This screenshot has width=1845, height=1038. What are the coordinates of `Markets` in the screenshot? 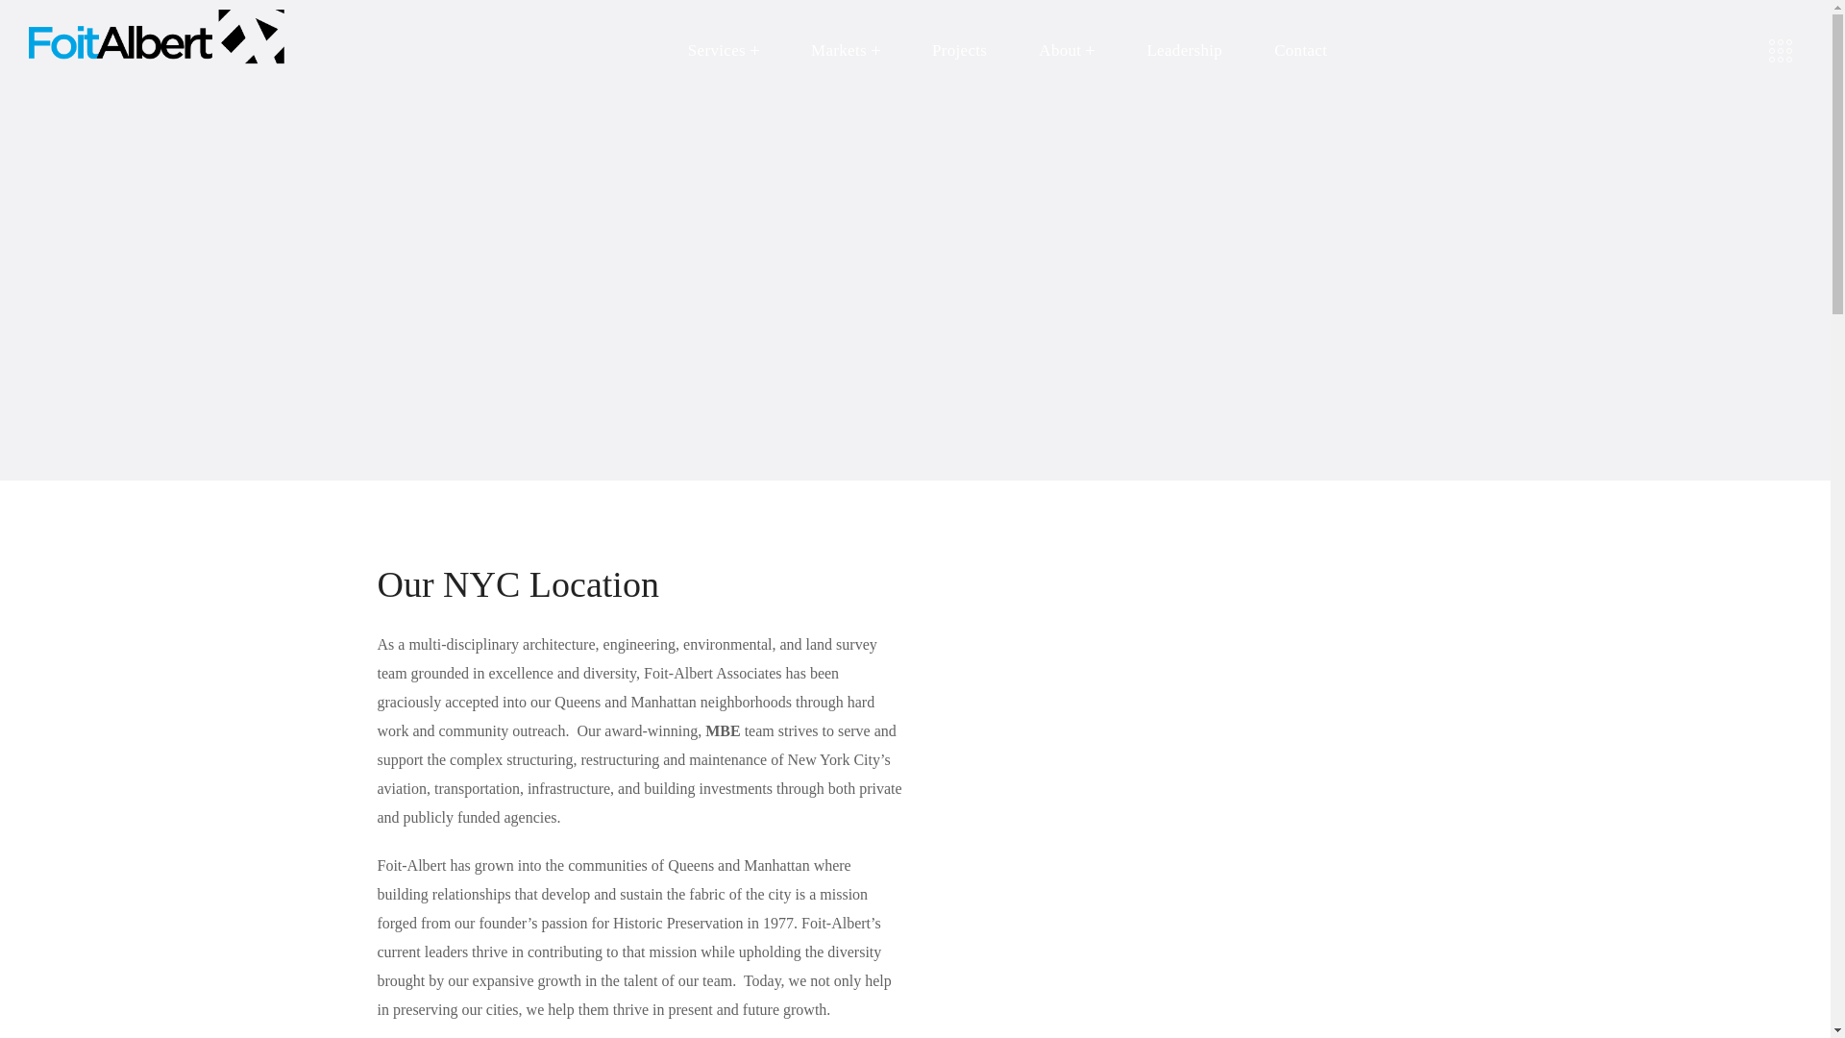 It's located at (846, 50).